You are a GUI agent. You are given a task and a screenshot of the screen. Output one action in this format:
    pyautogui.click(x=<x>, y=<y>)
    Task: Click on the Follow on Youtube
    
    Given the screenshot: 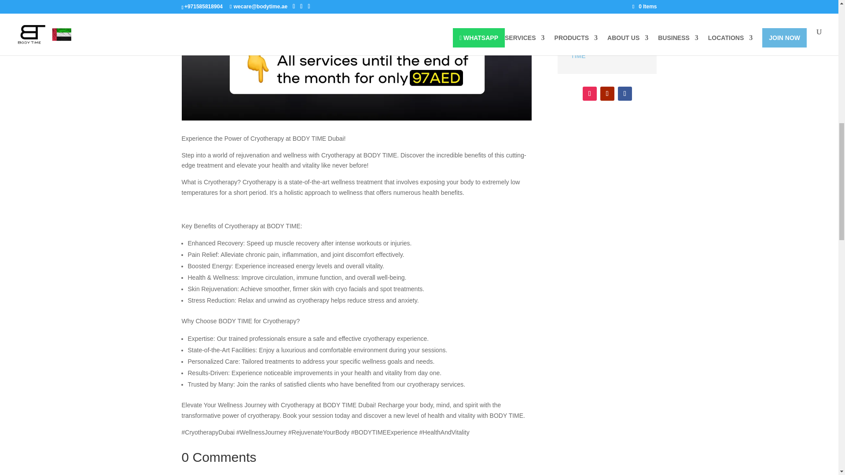 What is the action you would take?
    pyautogui.click(x=607, y=93)
    